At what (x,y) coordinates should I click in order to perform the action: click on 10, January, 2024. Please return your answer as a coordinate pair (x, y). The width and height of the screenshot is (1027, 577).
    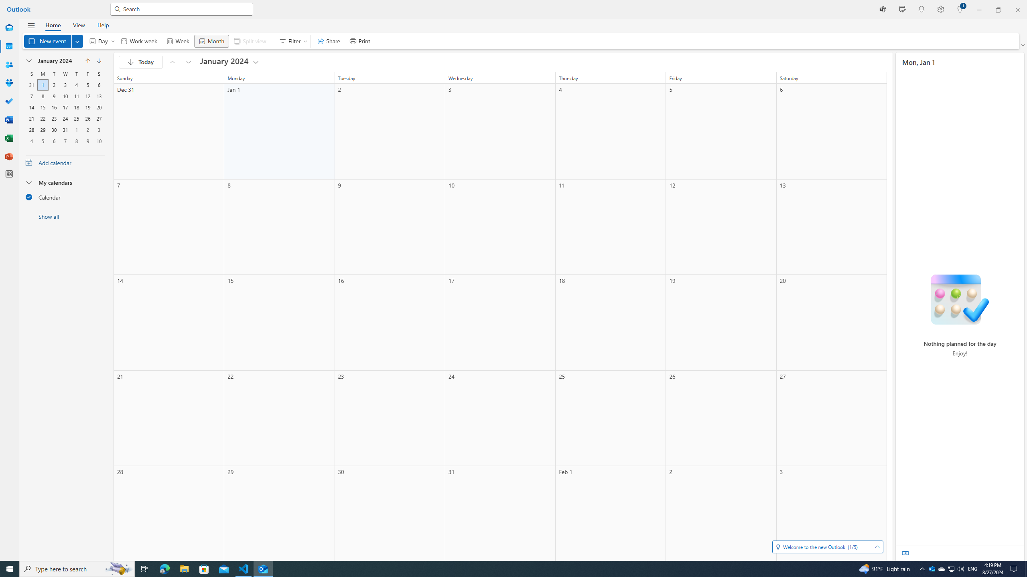
    Looking at the image, I should click on (65, 96).